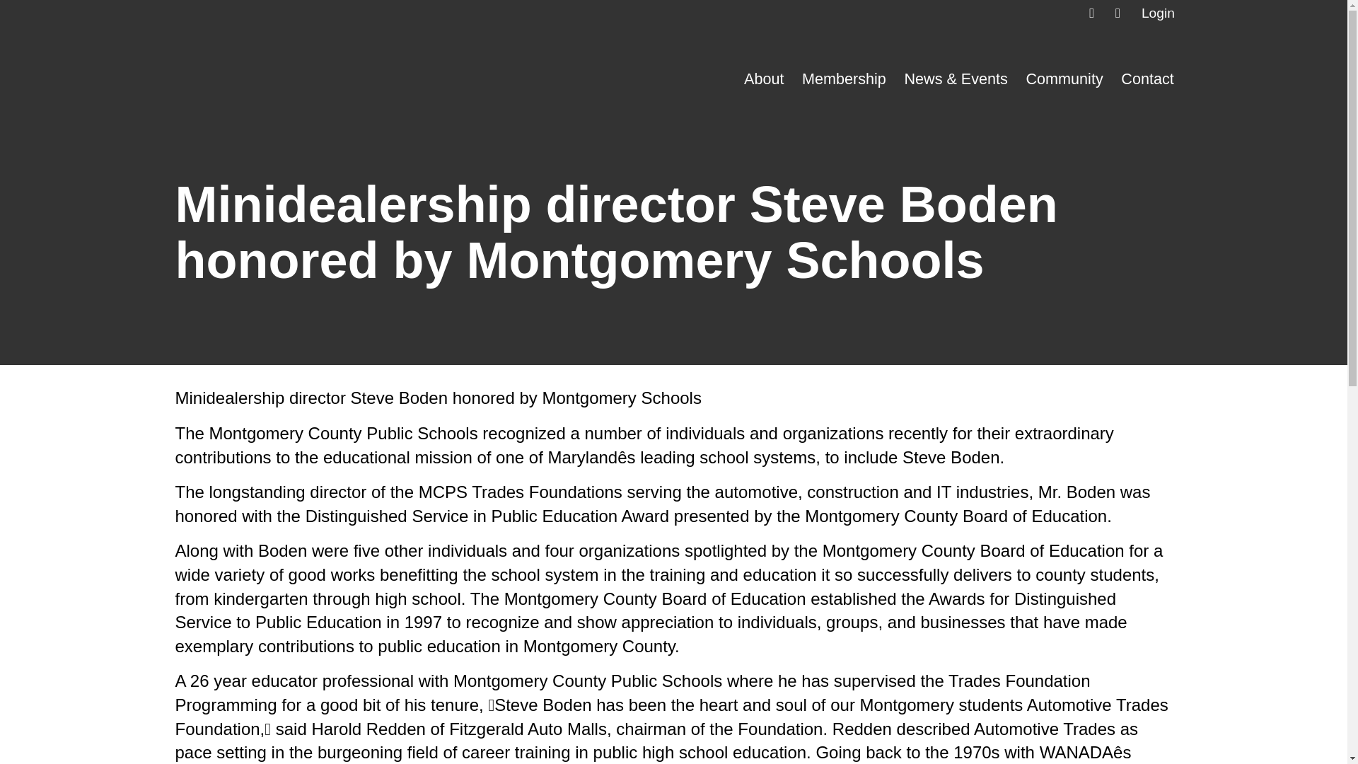 The height and width of the screenshot is (764, 1358). What do you see at coordinates (844, 79) in the screenshot?
I see `Membership` at bounding box center [844, 79].